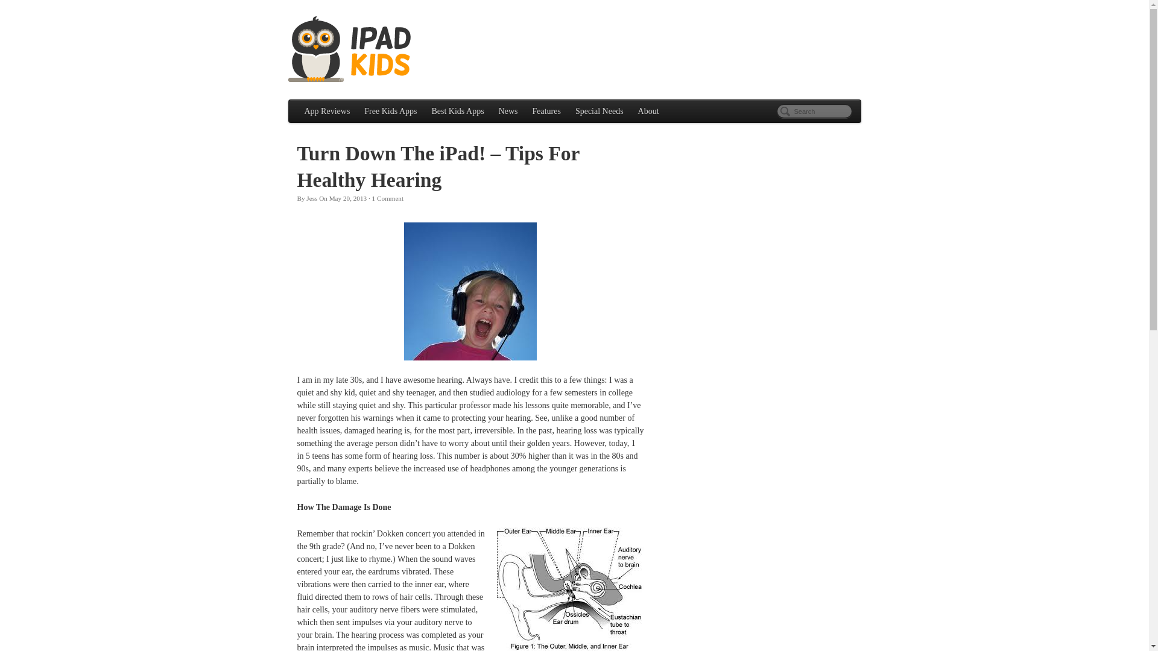  What do you see at coordinates (600, 112) in the screenshot?
I see `Special Needs` at bounding box center [600, 112].